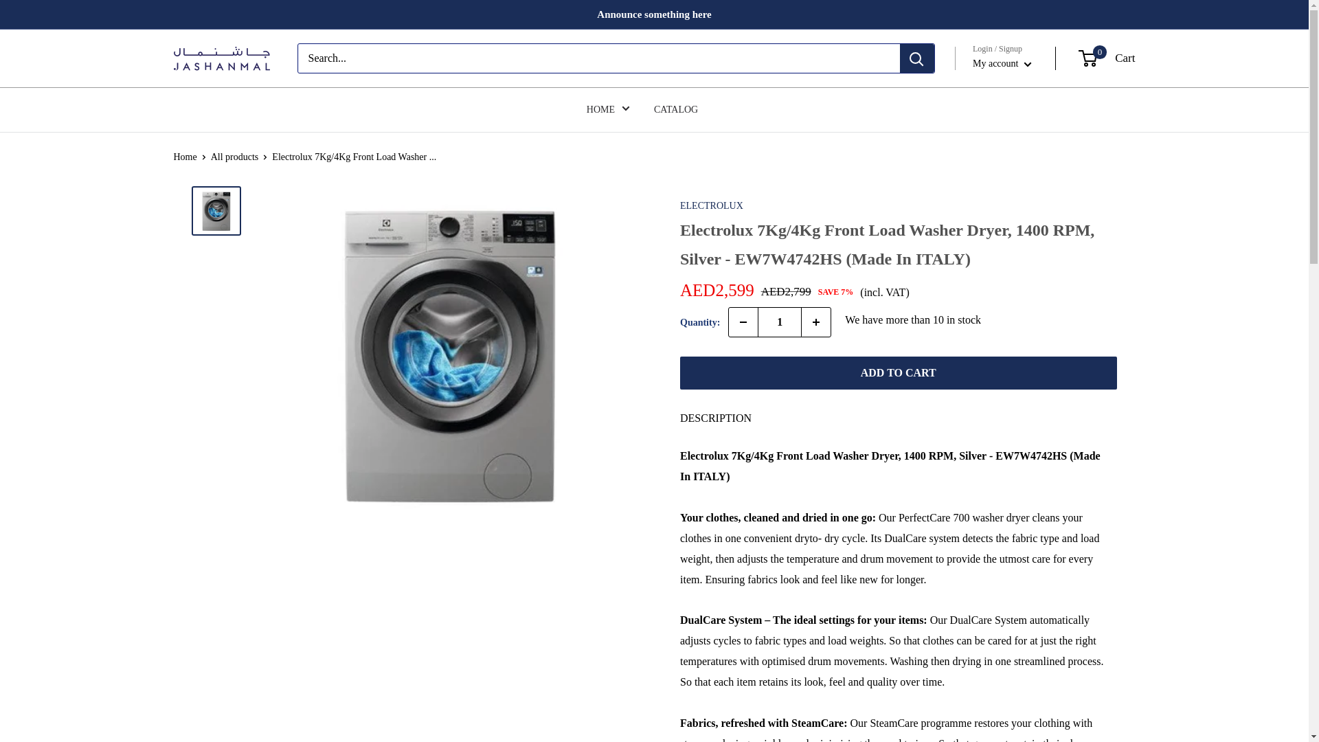 The height and width of the screenshot is (742, 1319). Describe the element at coordinates (184, 157) in the screenshot. I see `Home` at that location.